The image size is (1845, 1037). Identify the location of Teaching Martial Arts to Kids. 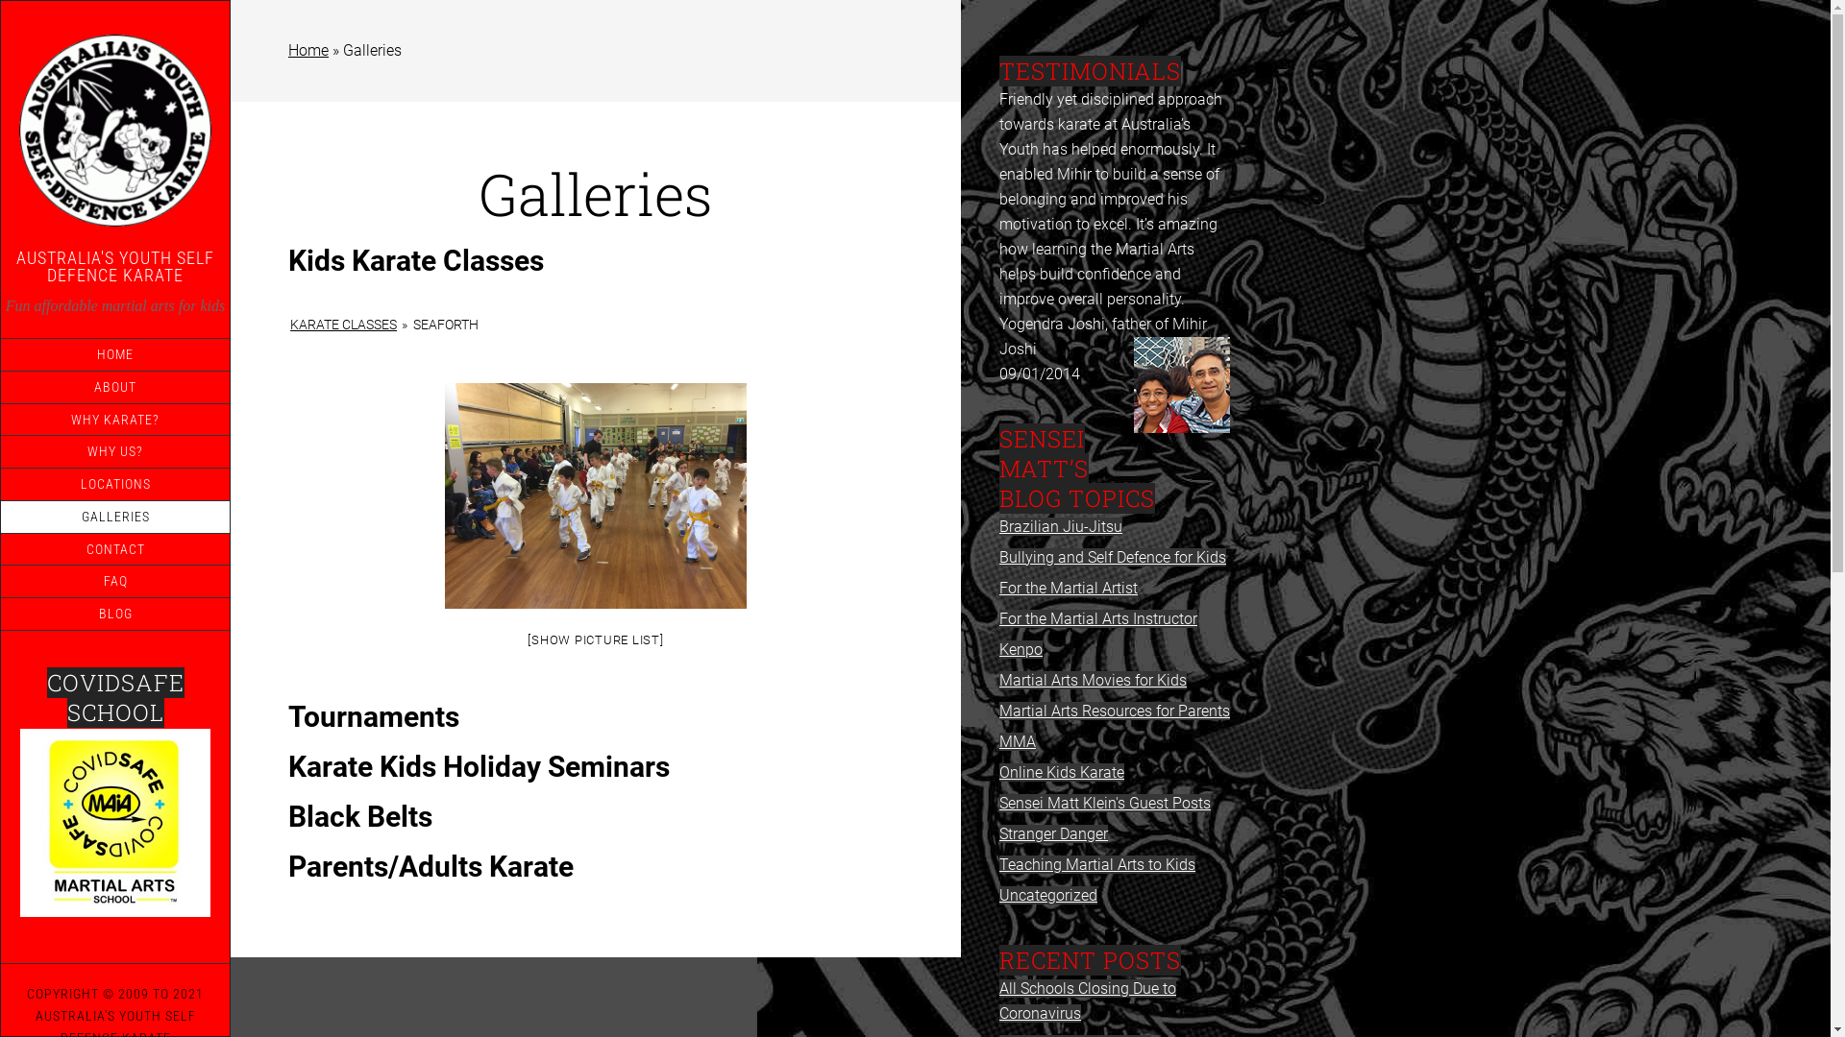
(1097, 864).